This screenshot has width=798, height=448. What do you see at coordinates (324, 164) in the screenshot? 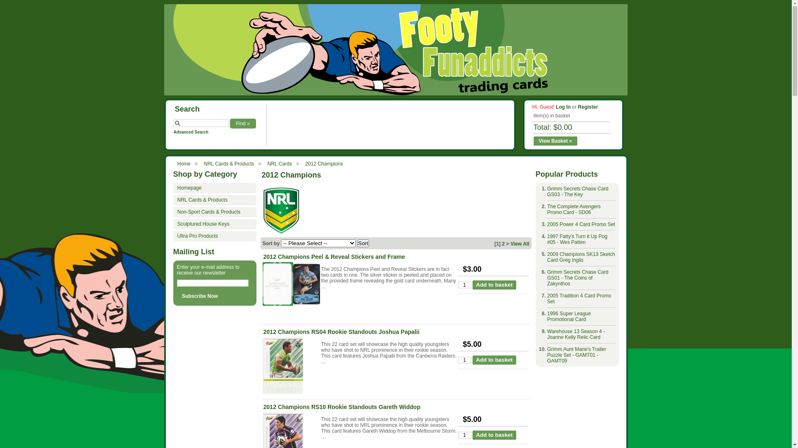
I see `2012 Champions` at bounding box center [324, 164].